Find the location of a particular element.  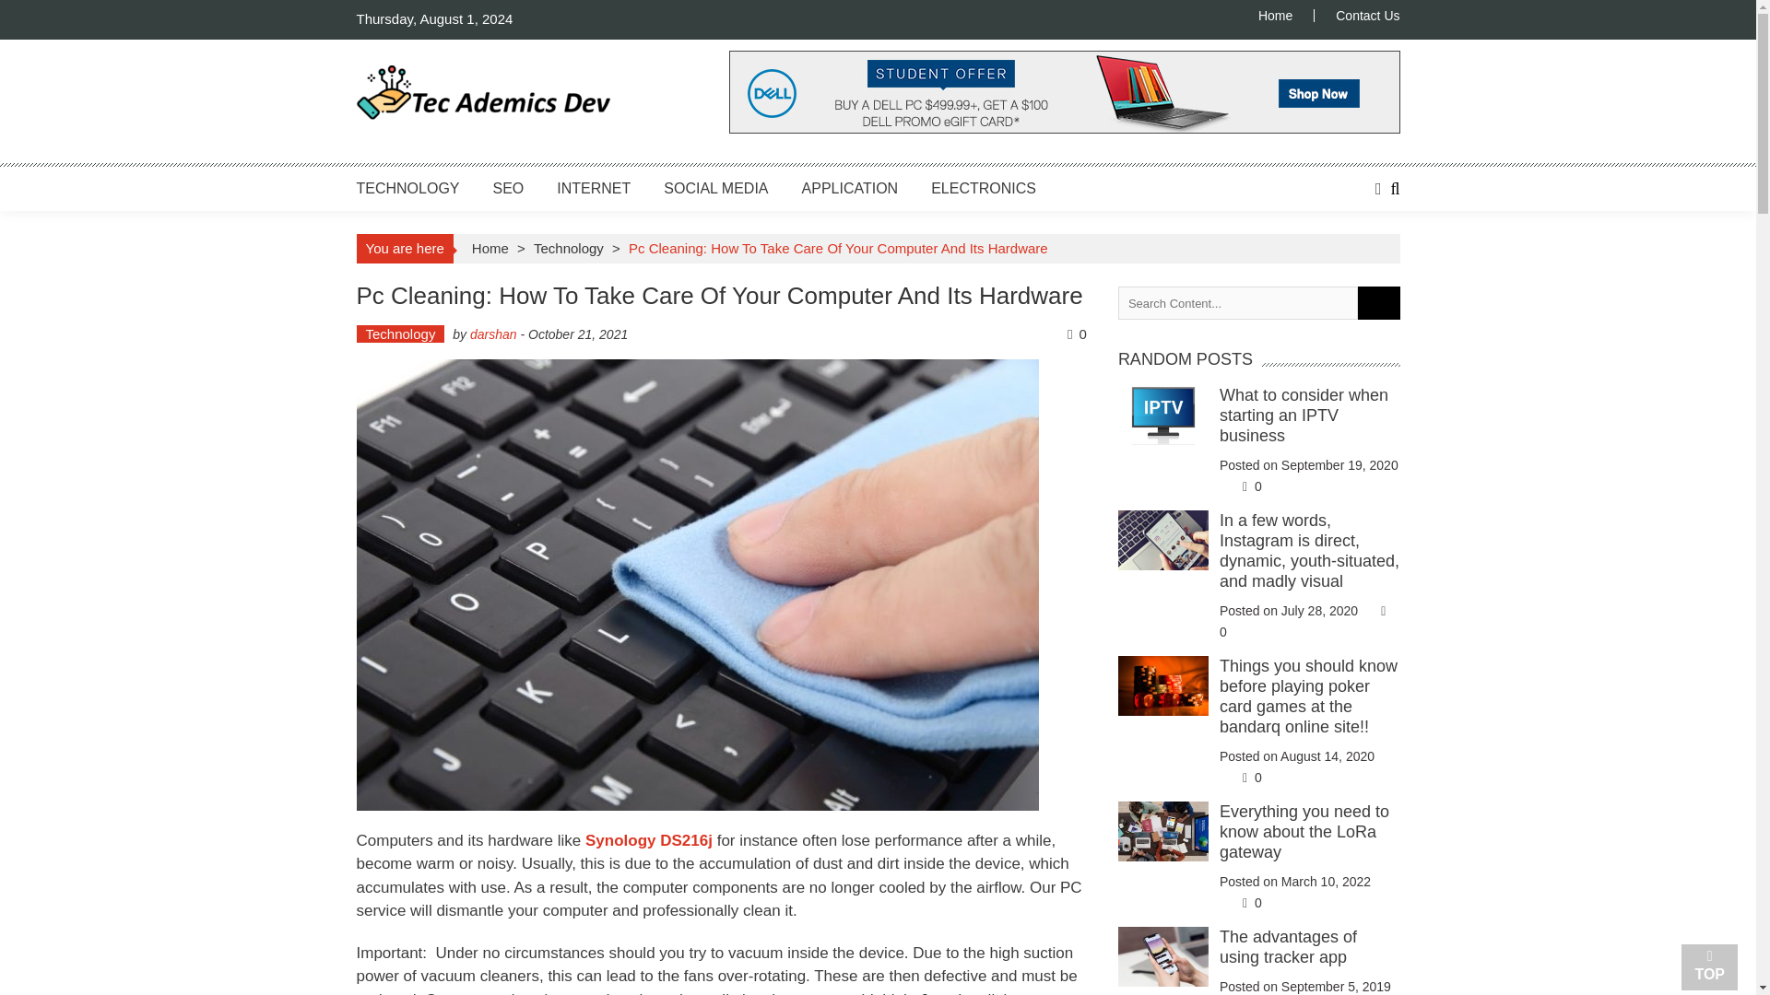

Contact Us is located at coordinates (1356, 15).